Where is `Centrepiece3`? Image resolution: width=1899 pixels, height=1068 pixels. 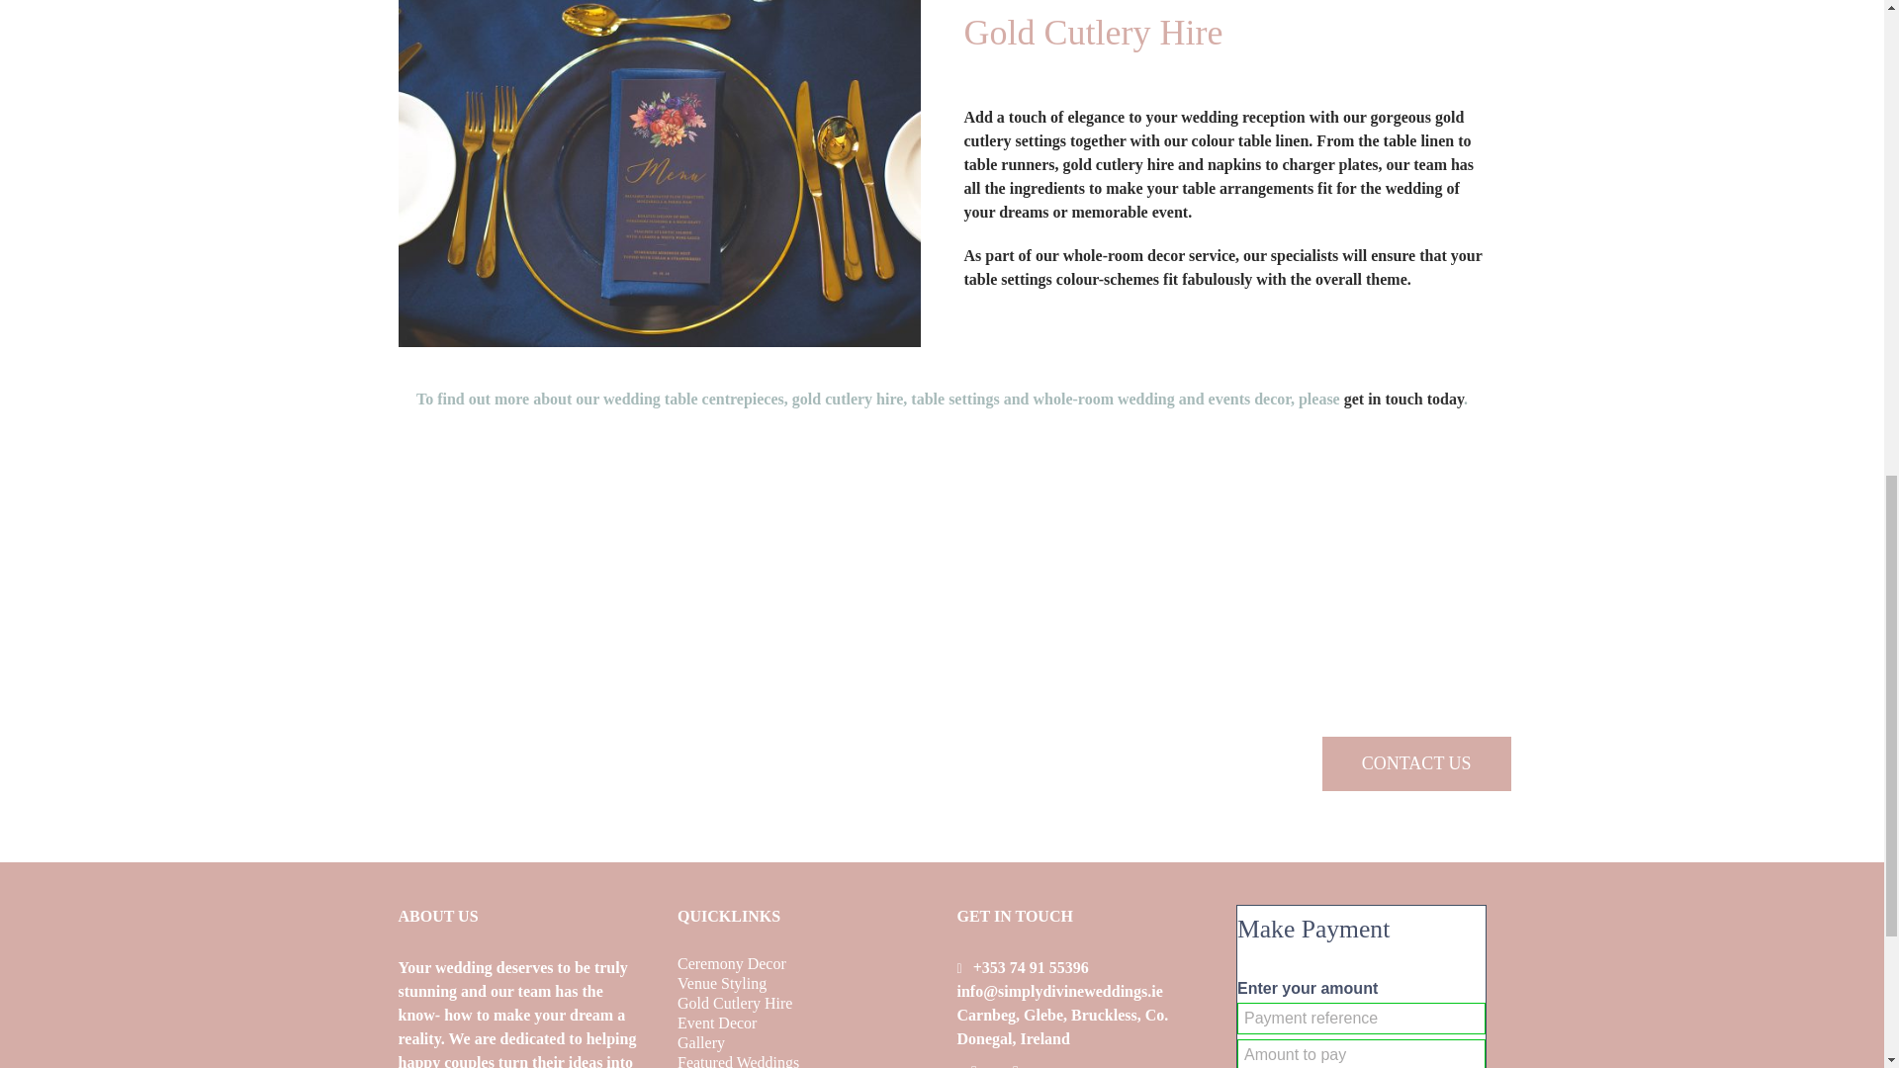 Centrepiece3 is located at coordinates (658, 174).